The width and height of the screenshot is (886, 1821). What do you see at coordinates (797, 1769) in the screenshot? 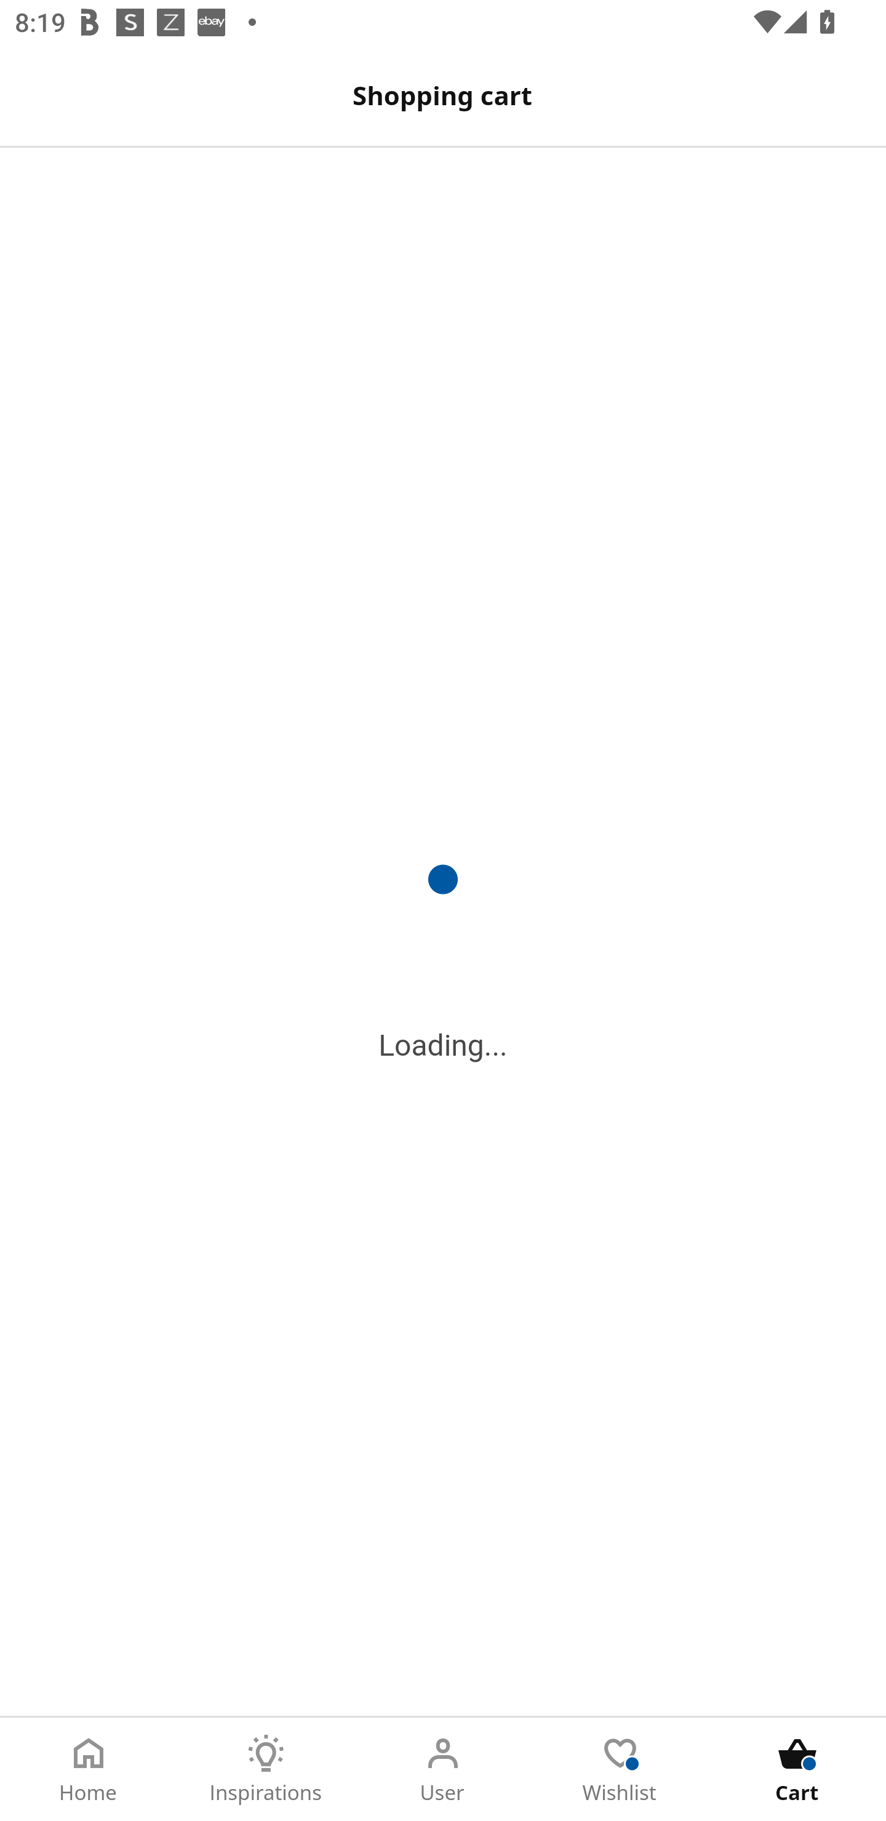
I see `Cart
Tab 5 of 5` at bounding box center [797, 1769].